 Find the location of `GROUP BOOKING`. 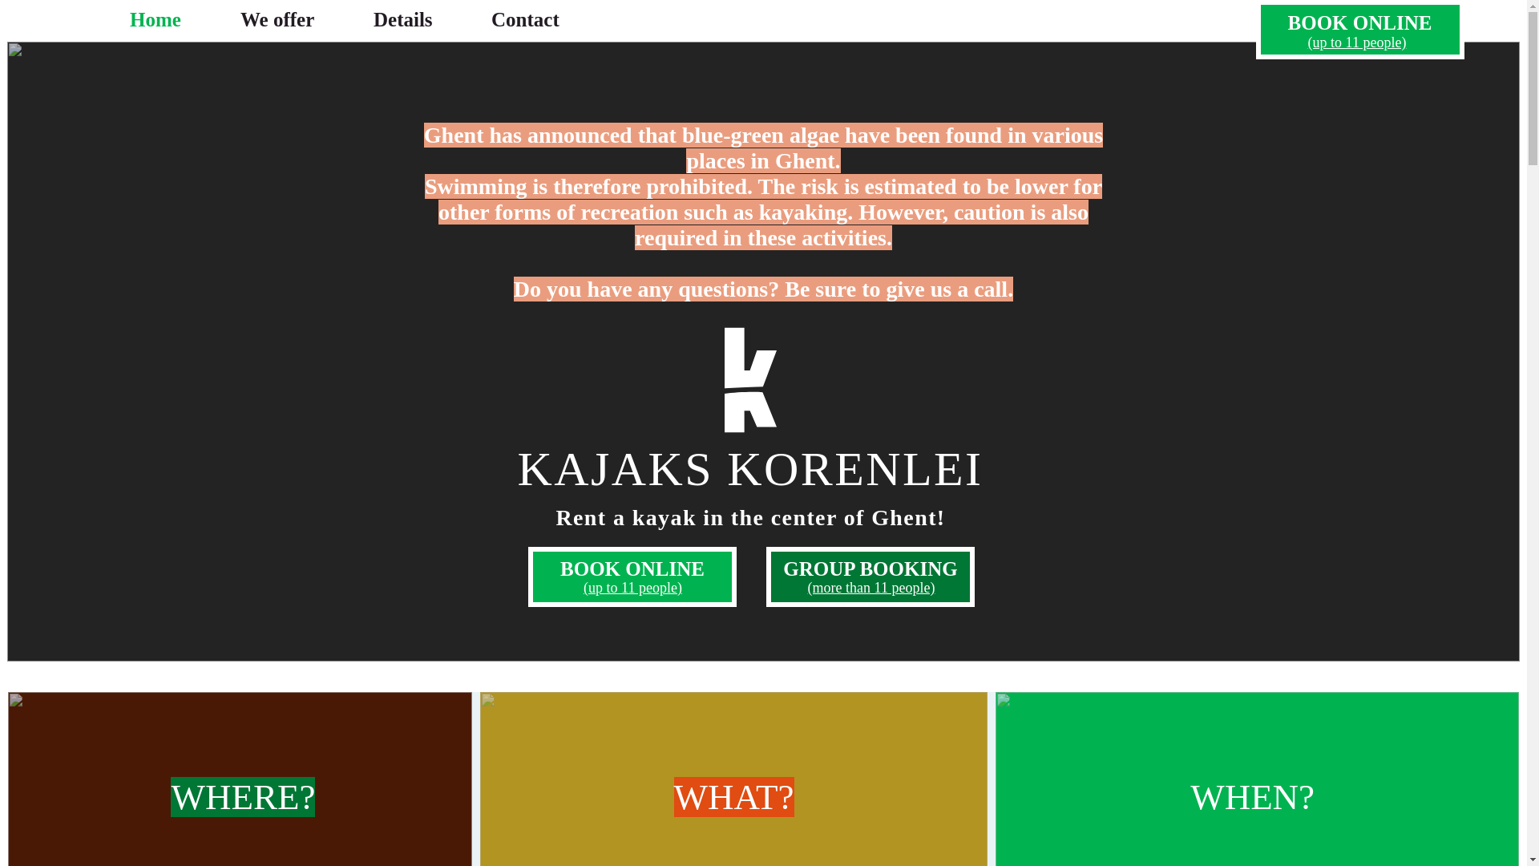

GROUP BOOKING is located at coordinates (870, 569).